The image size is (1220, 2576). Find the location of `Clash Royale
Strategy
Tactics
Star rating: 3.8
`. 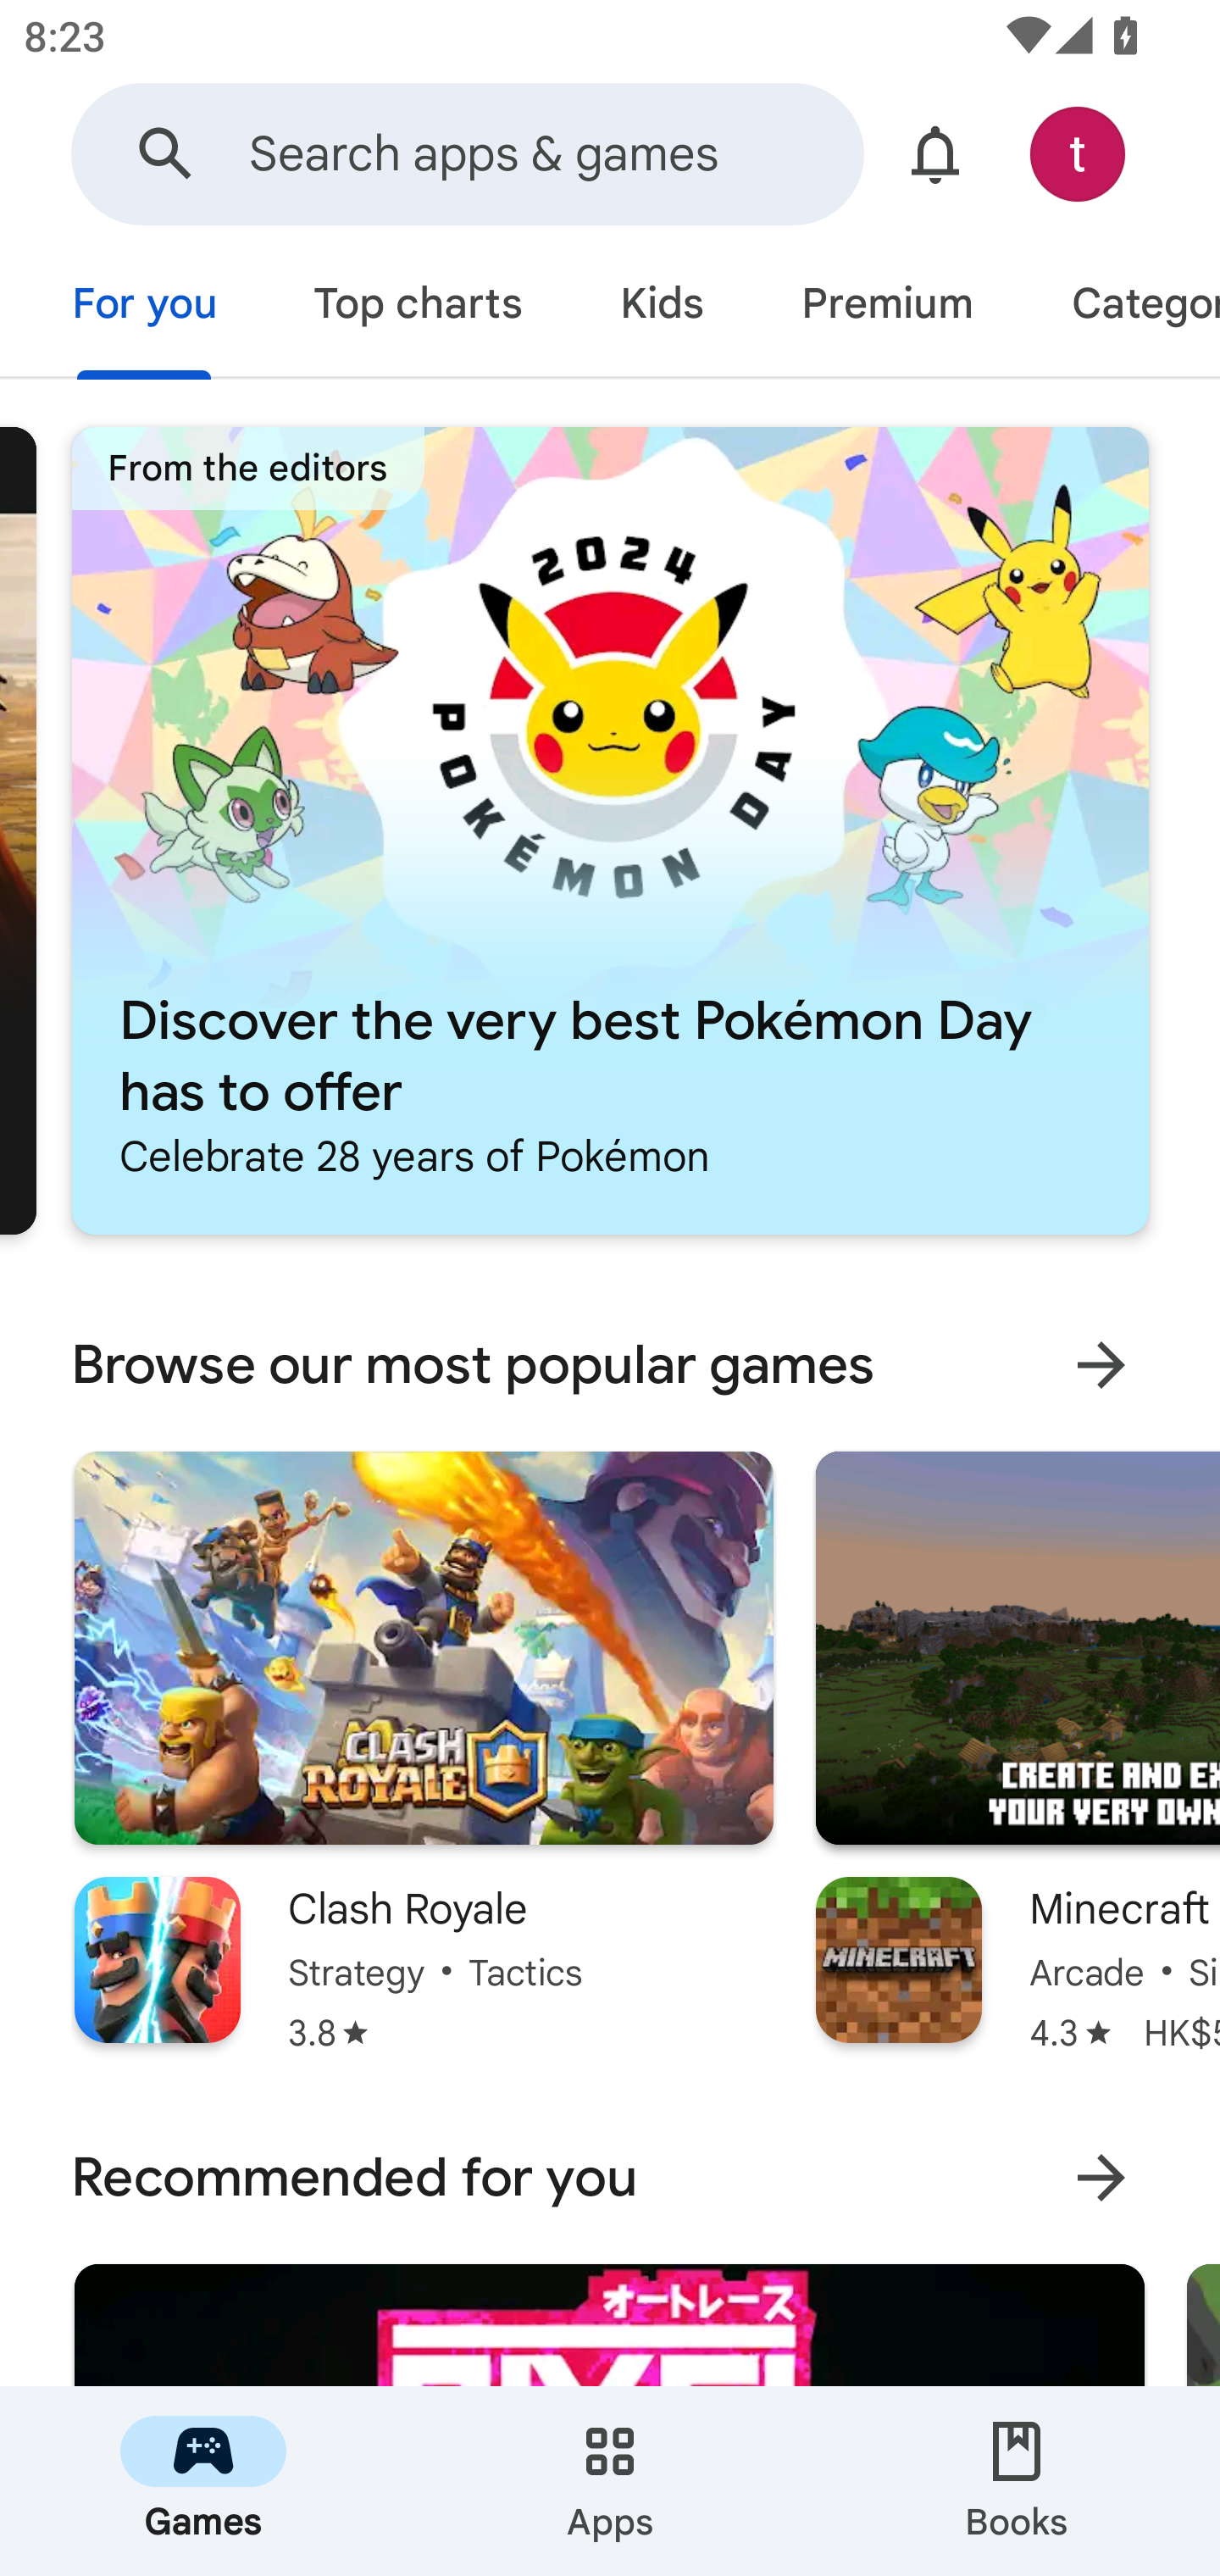

Clash Royale
Strategy
Tactics
Star rating: 3.8
 is located at coordinates (424, 1752).